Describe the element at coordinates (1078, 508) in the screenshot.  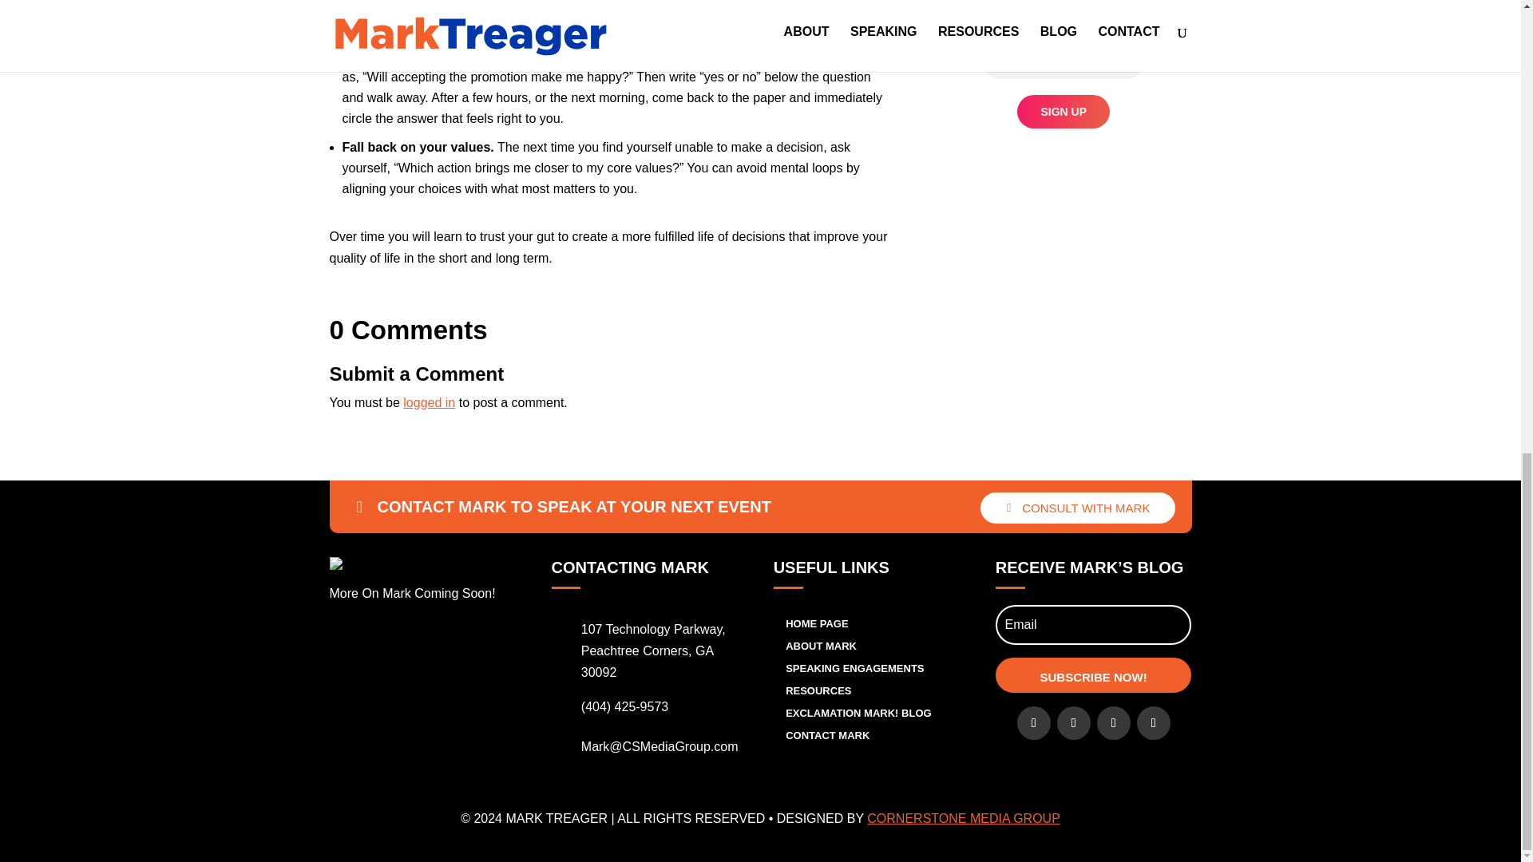
I see `CONSULT WITH MARK` at that location.